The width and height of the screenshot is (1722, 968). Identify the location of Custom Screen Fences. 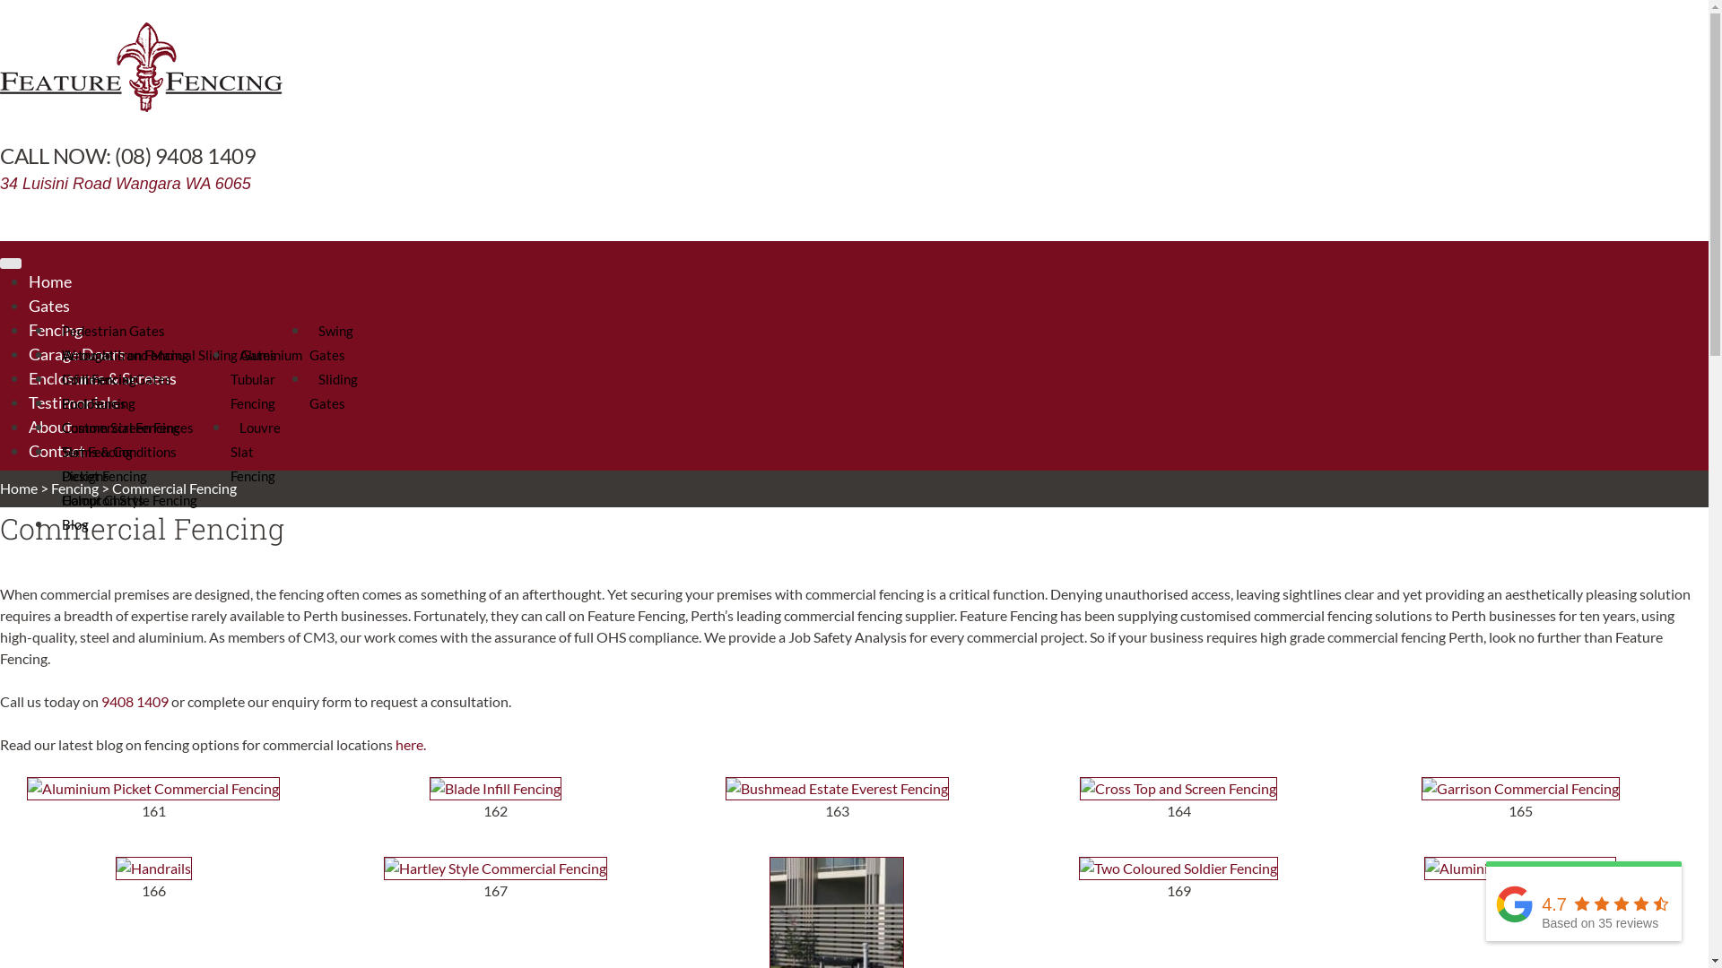
(127, 428).